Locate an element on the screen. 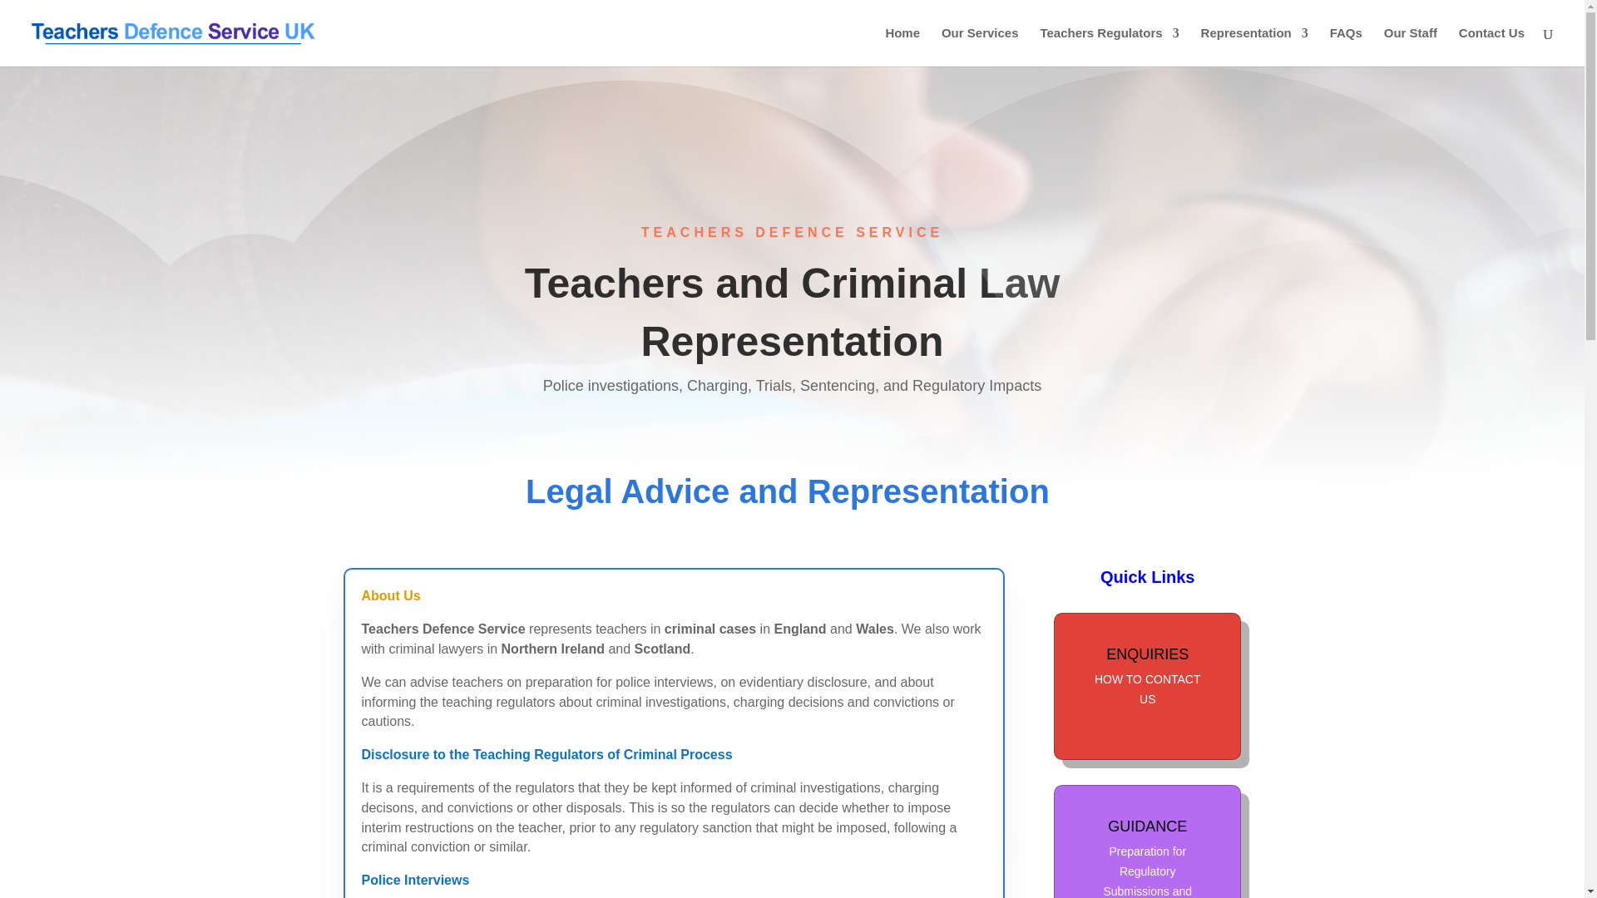 The height and width of the screenshot is (898, 1597). Teachers Regulators is located at coordinates (1108, 47).